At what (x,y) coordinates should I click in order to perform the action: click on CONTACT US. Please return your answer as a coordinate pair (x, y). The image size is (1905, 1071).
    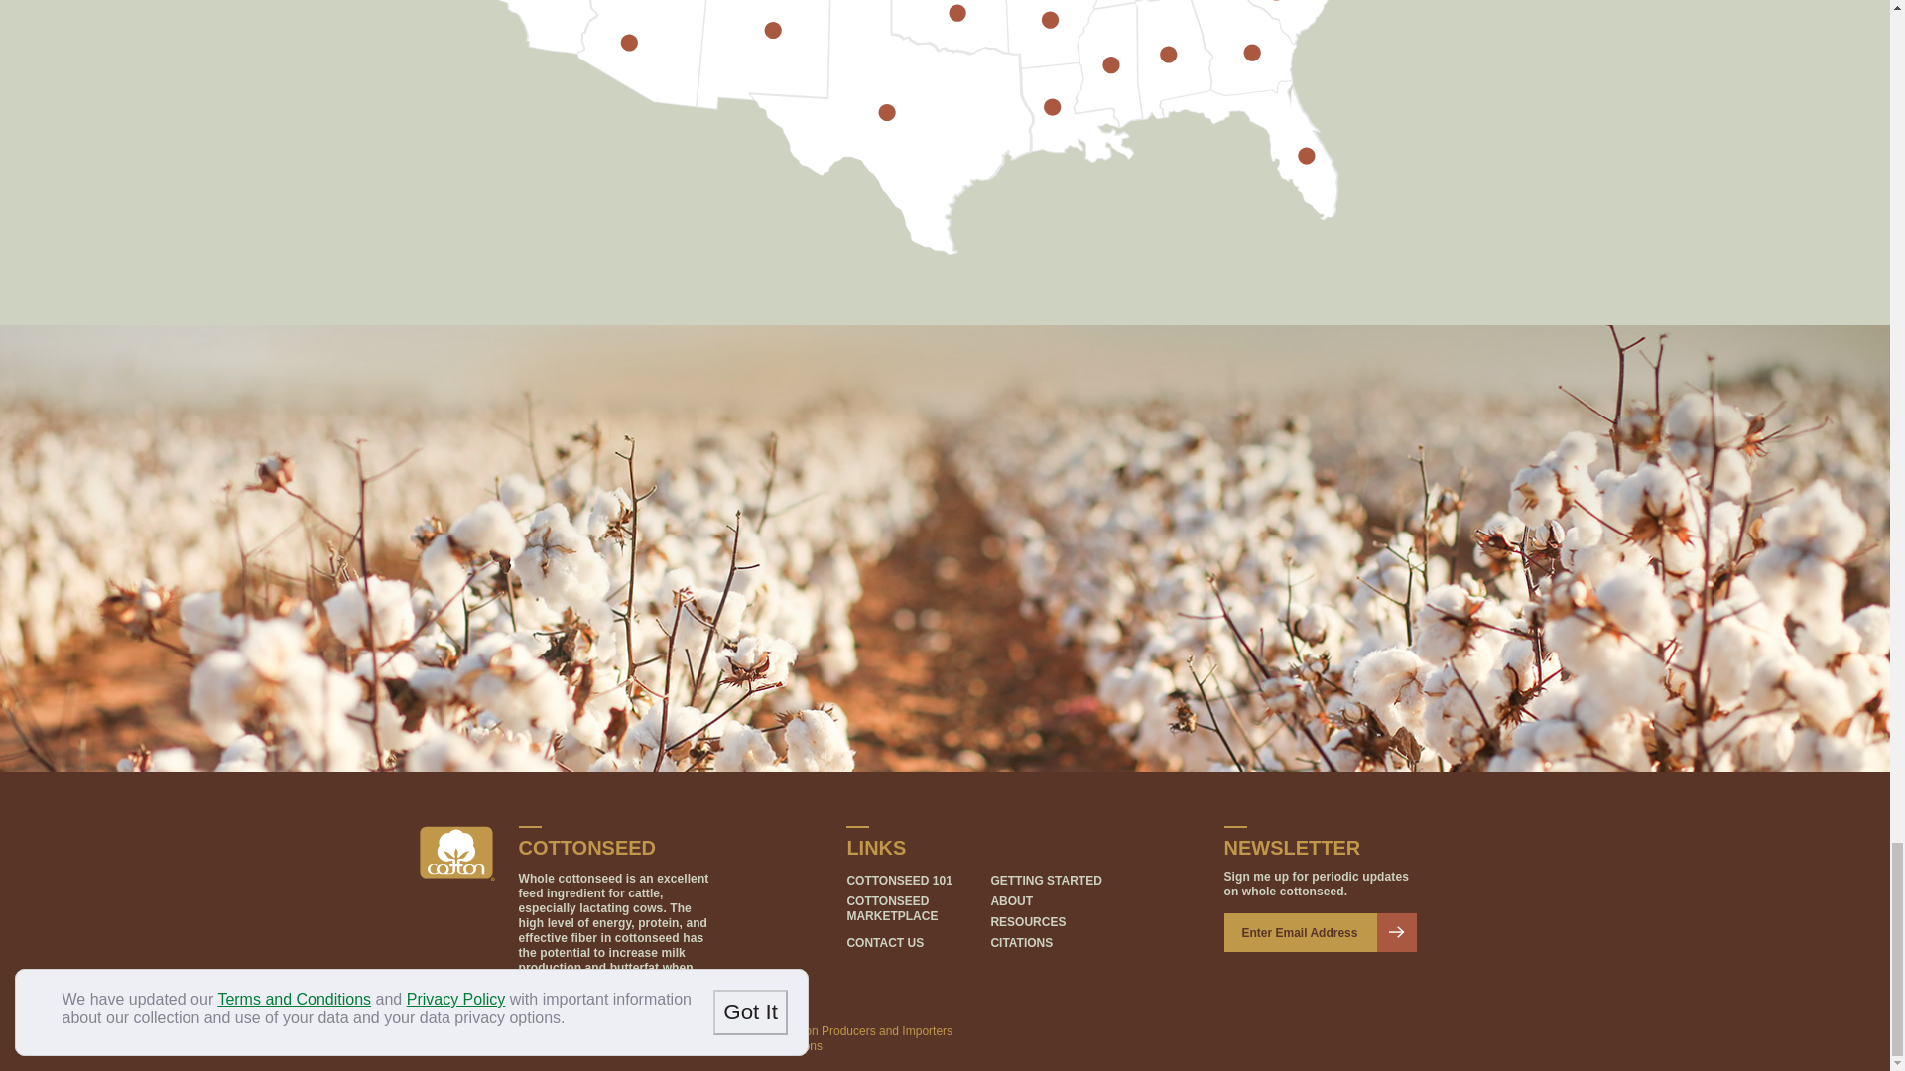
    Looking at the image, I should click on (885, 942).